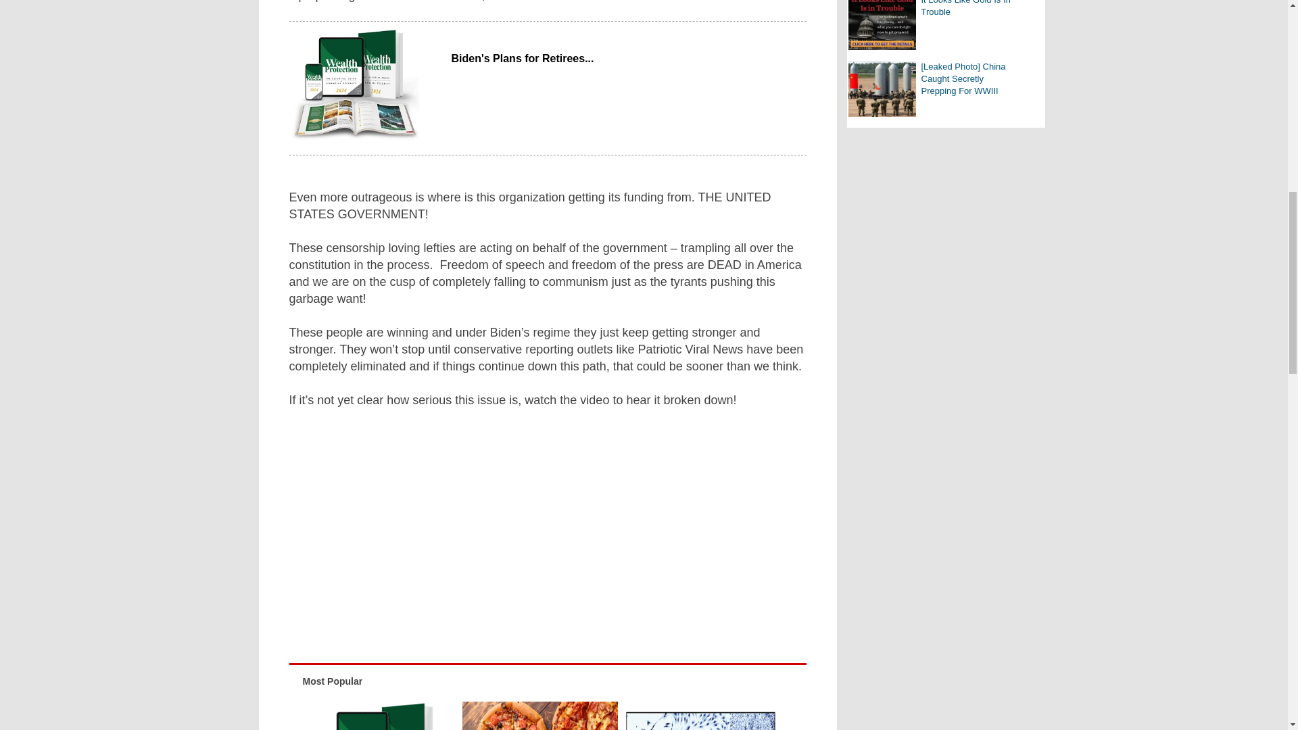 Image resolution: width=1298 pixels, height=730 pixels. What do you see at coordinates (881, 25) in the screenshot?
I see `It Looks Like Gold Is In Trouble` at bounding box center [881, 25].